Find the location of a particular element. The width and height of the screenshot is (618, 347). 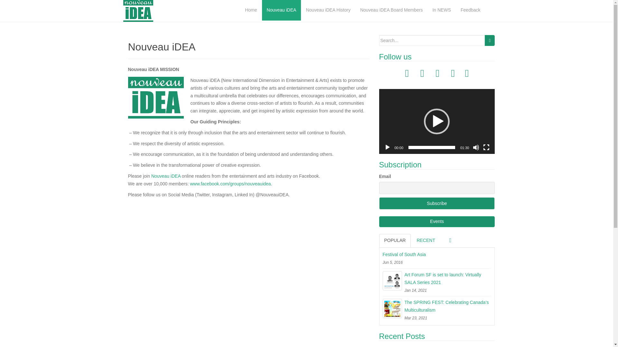

Search is located at coordinates (490, 40).